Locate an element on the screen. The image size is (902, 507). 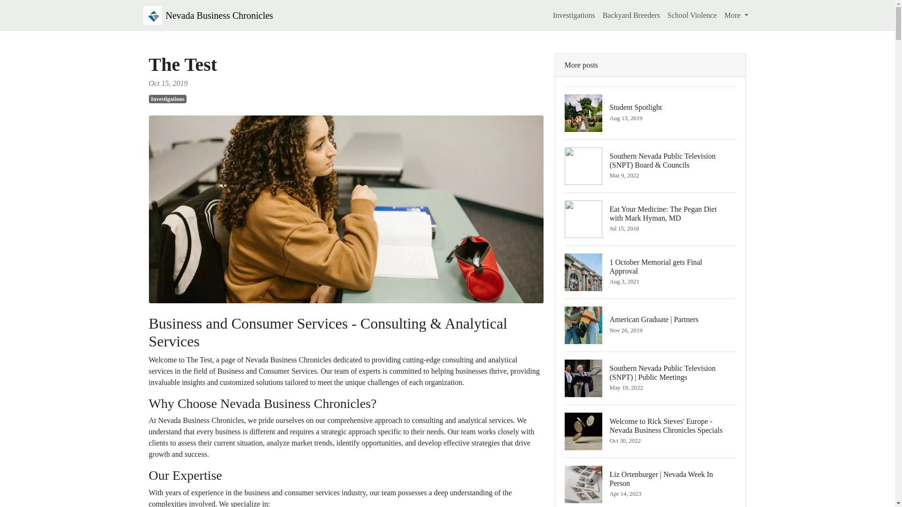
School Violence is located at coordinates (574, 15).